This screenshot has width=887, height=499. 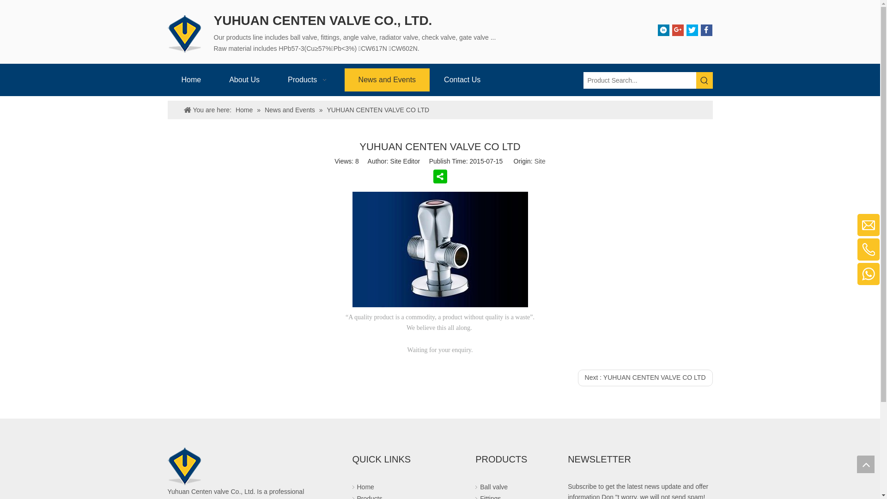 I want to click on YUHUAN CENTEN VALVE CO., LTD., so click(x=186, y=33).